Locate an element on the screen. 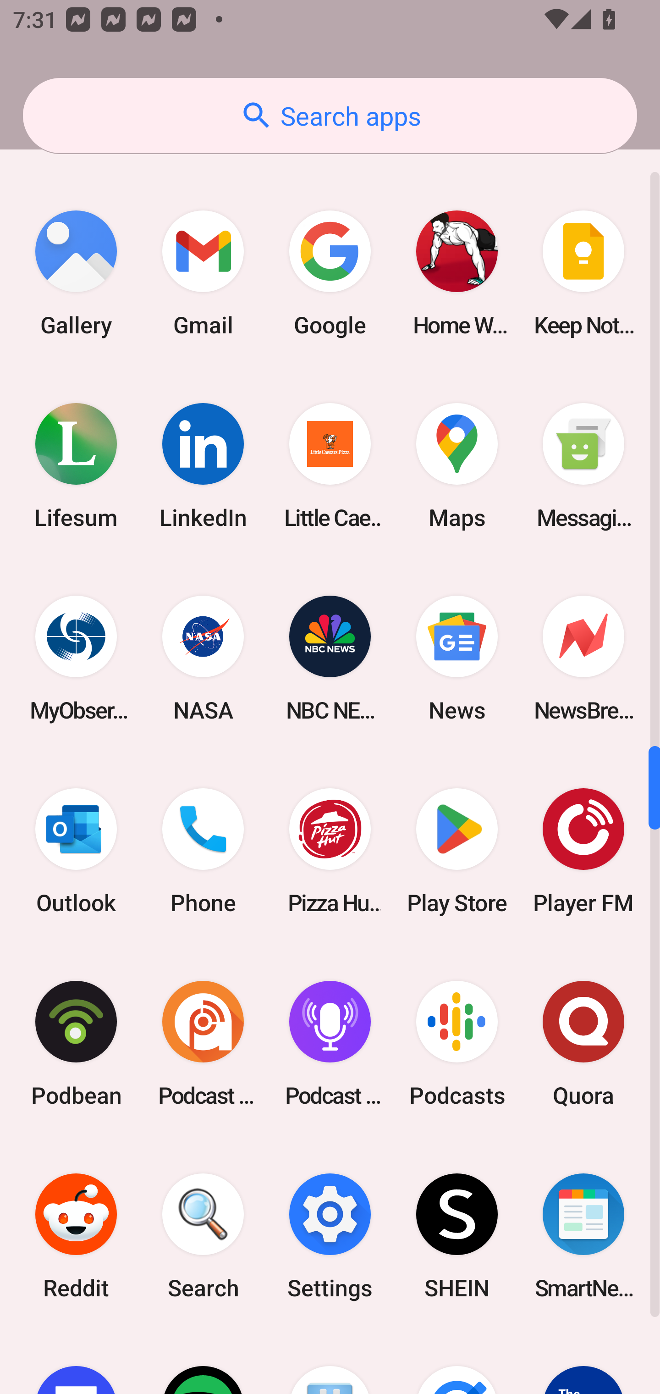 The image size is (660, 1394). Quora is located at coordinates (583, 1044).